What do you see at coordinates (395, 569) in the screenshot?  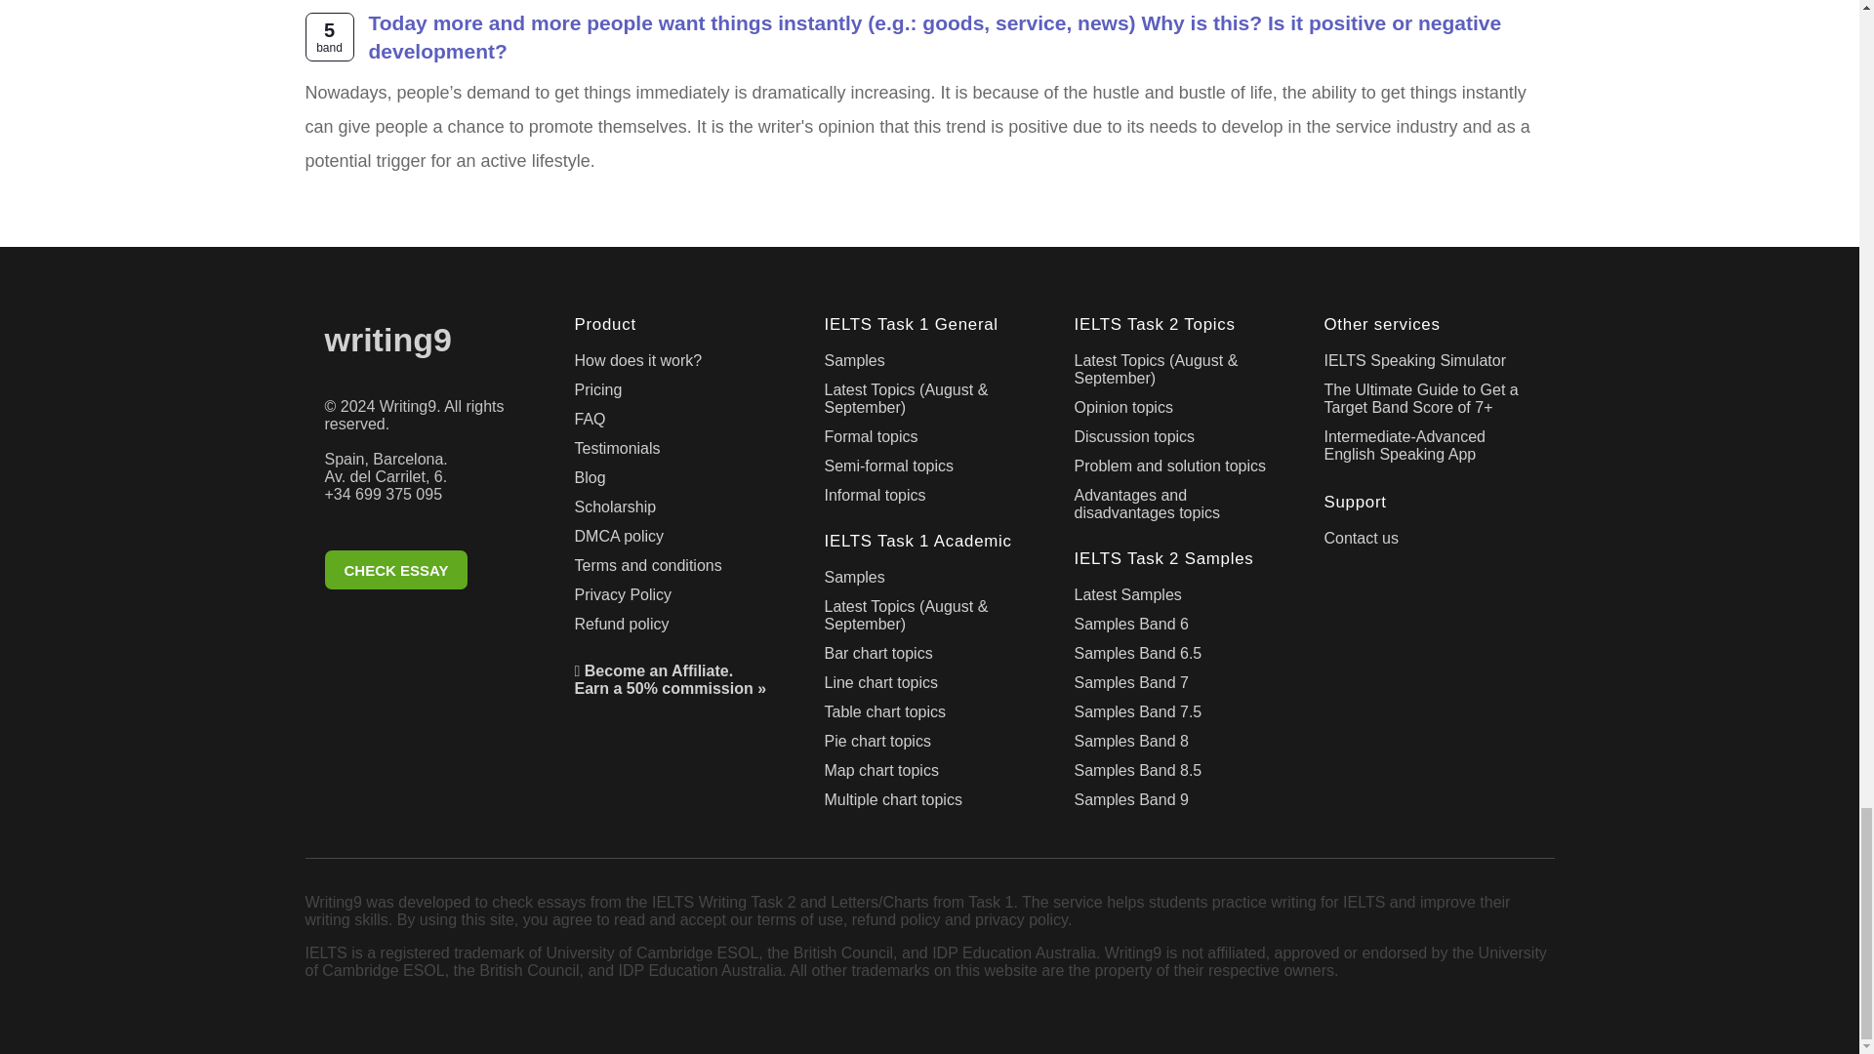 I see `CHECK ESSAY` at bounding box center [395, 569].